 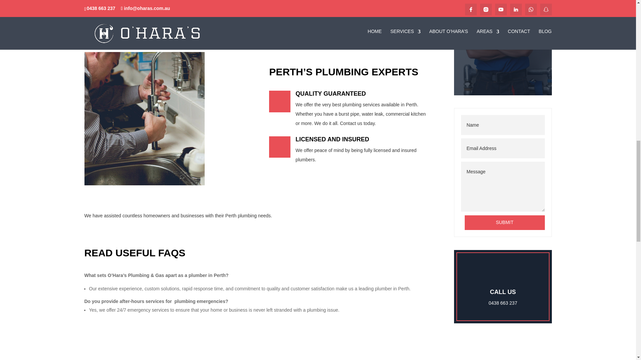 I want to click on plumbing-service, so click(x=144, y=119).